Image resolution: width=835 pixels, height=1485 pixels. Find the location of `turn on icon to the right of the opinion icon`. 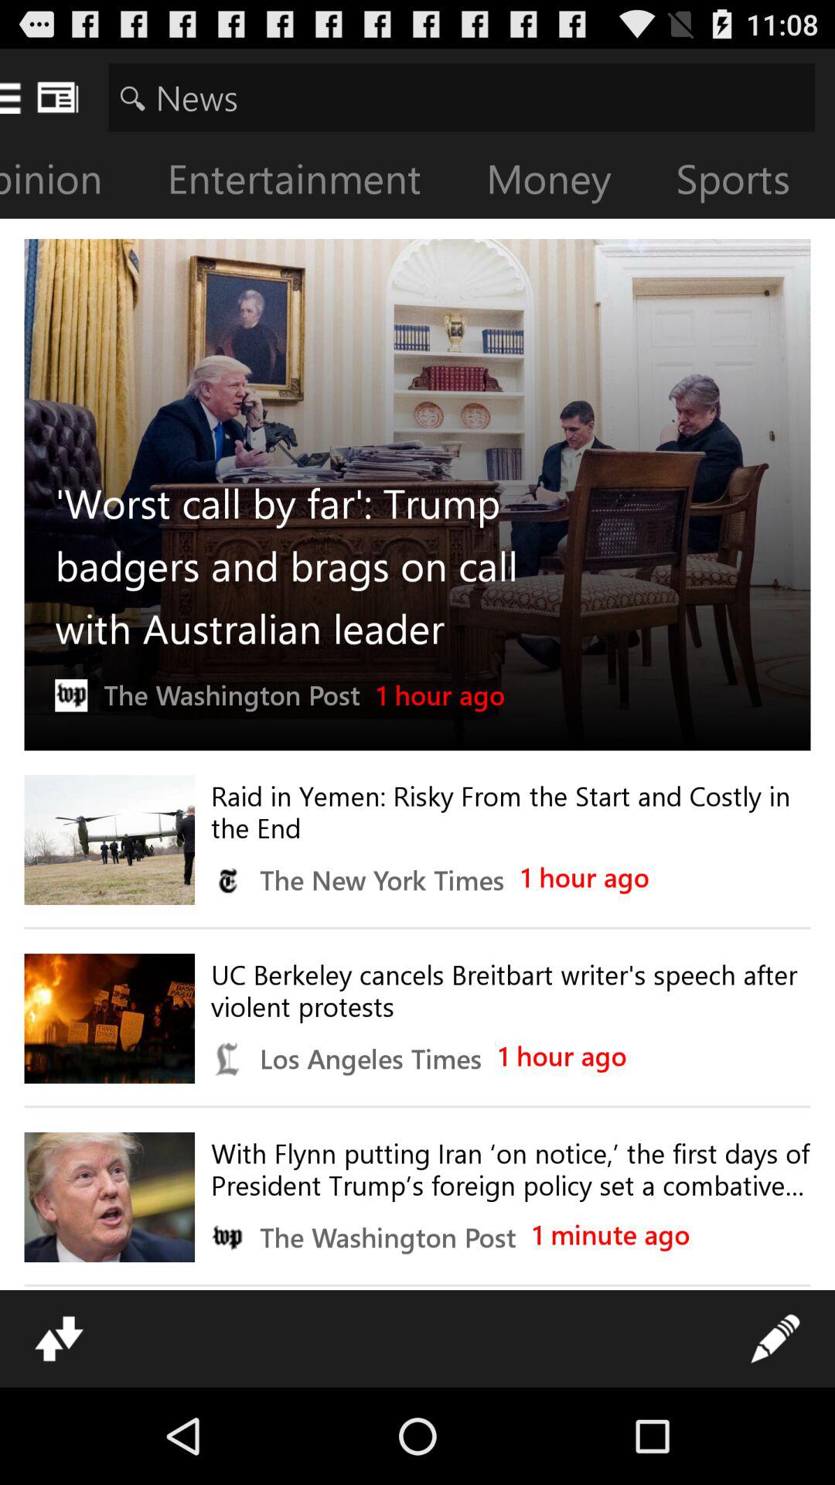

turn on icon to the right of the opinion icon is located at coordinates (306, 183).